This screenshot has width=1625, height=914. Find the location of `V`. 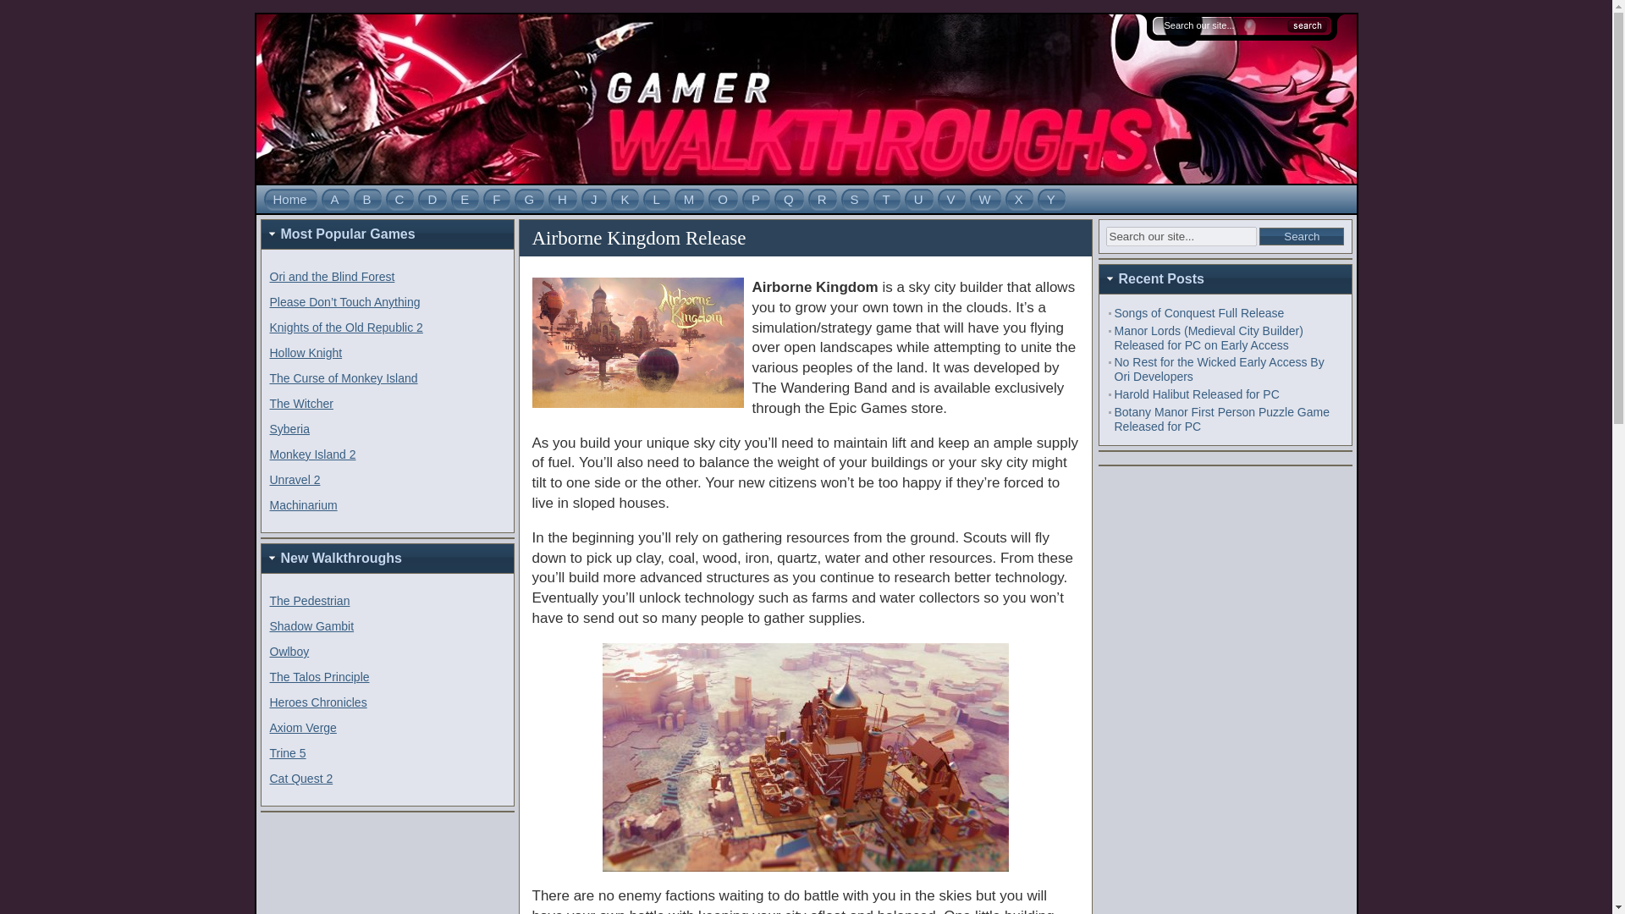

V is located at coordinates (951, 199).